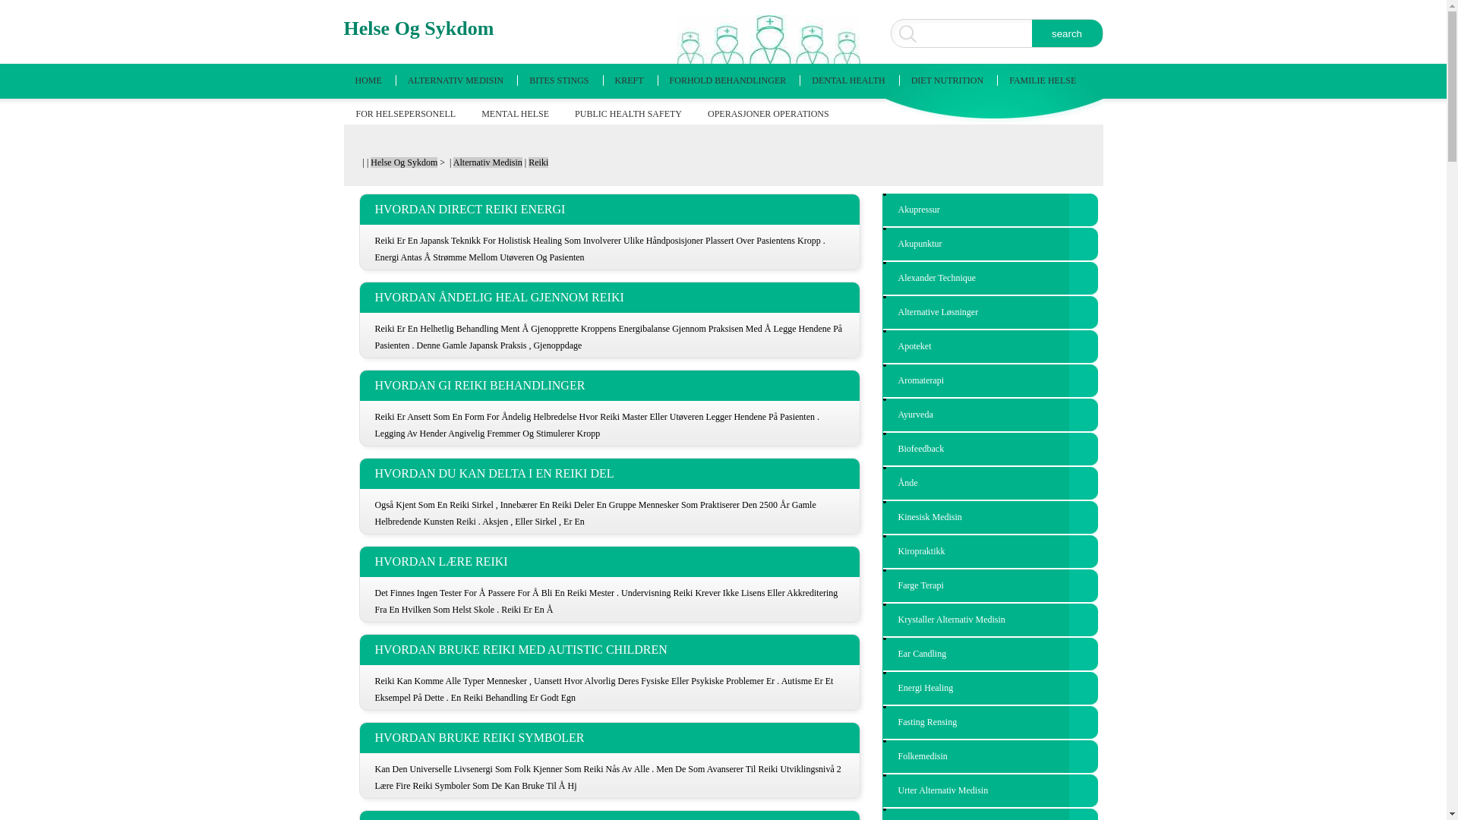 This screenshot has width=1458, height=820. Describe the element at coordinates (609, 474) in the screenshot. I see `HVORDAN DU KAN DELTA I EN REIKI DEL` at that location.